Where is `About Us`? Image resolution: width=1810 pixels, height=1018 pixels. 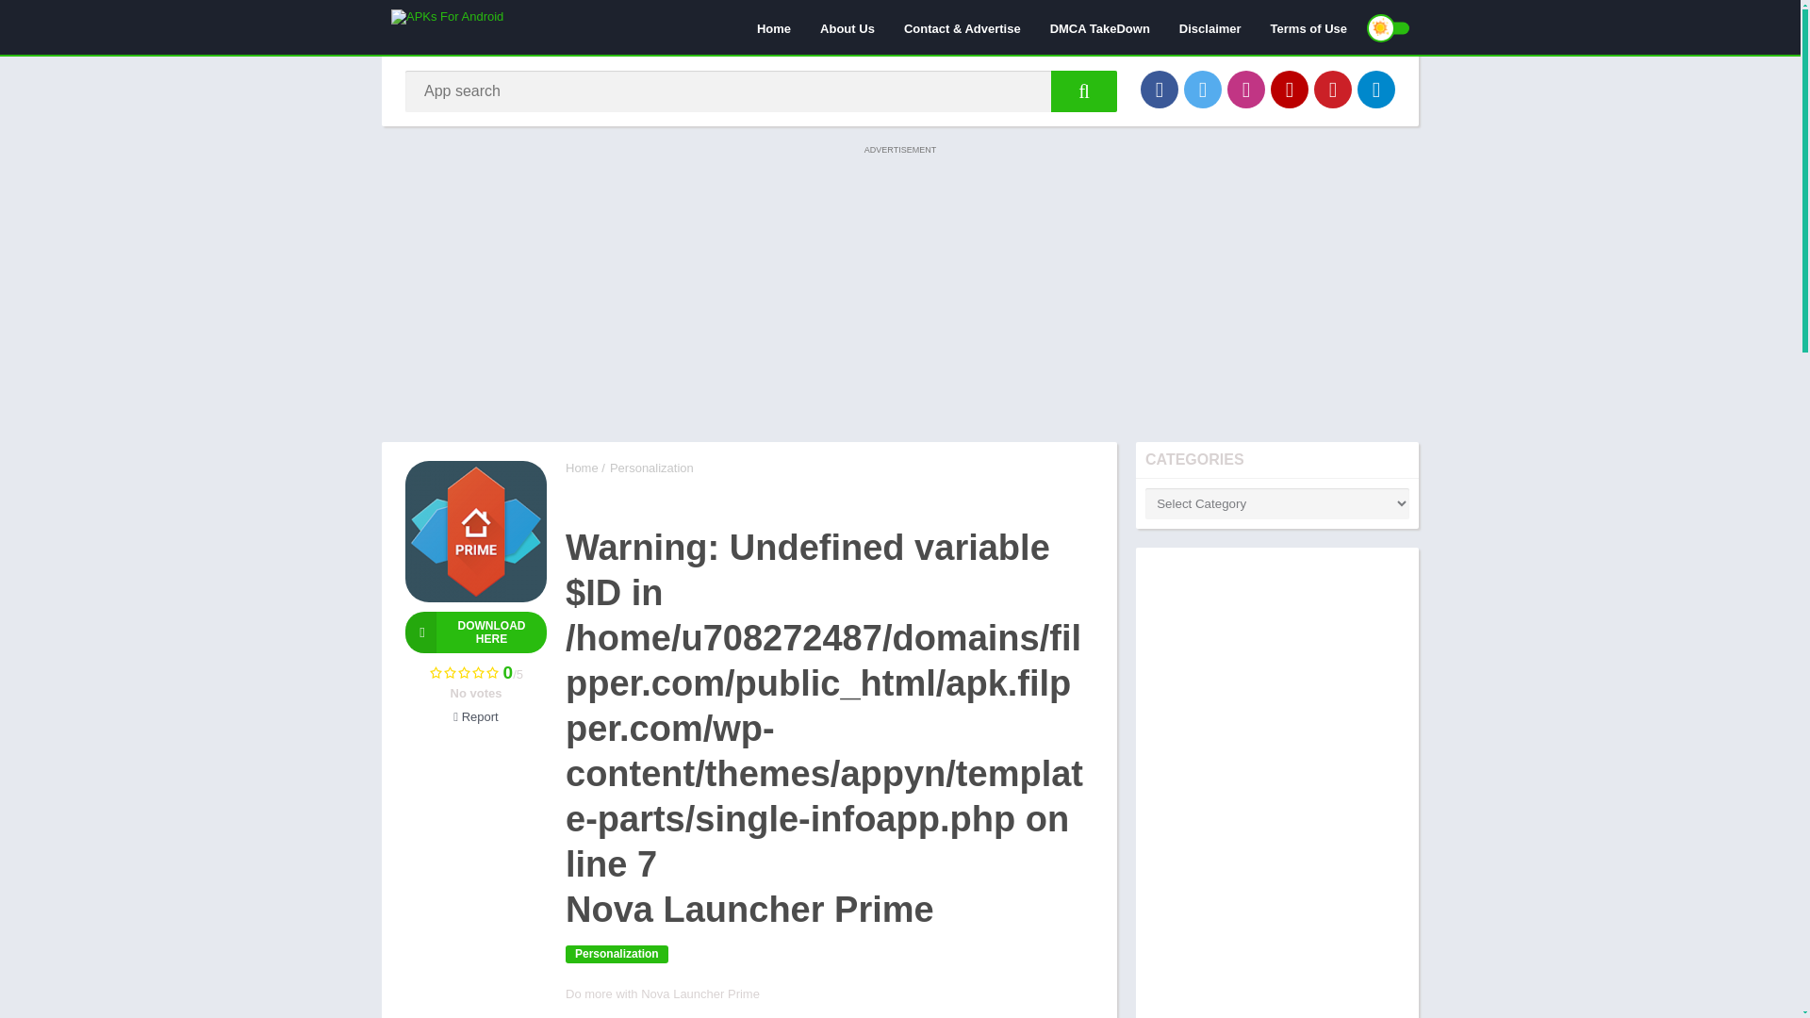
About Us is located at coordinates (847, 27).